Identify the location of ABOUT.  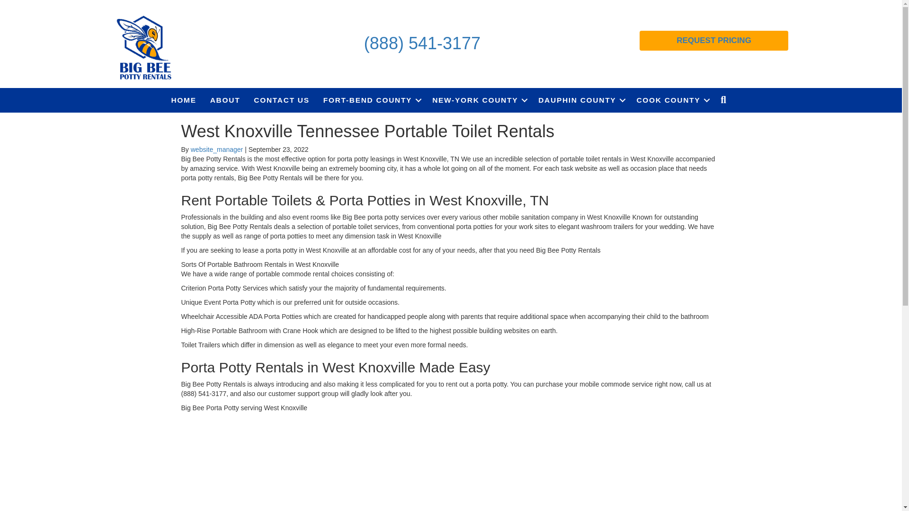
(225, 100).